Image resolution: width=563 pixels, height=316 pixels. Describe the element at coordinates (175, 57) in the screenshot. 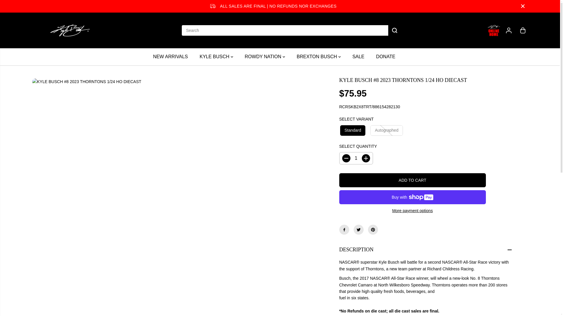

I see `NEW ARRIVALS` at that location.